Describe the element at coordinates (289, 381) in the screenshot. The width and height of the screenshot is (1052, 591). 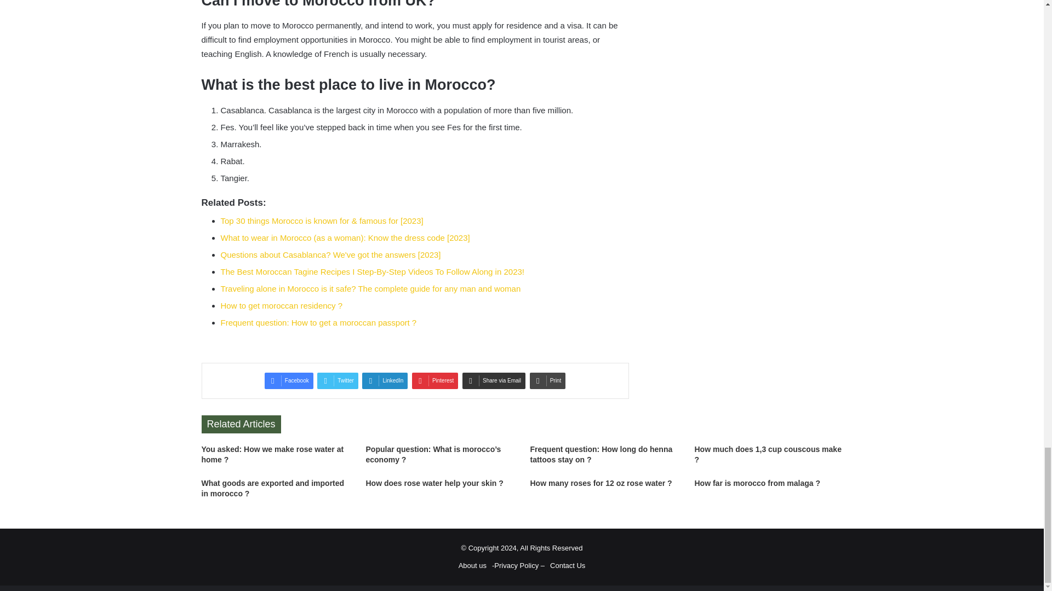
I see `Facebook` at that location.